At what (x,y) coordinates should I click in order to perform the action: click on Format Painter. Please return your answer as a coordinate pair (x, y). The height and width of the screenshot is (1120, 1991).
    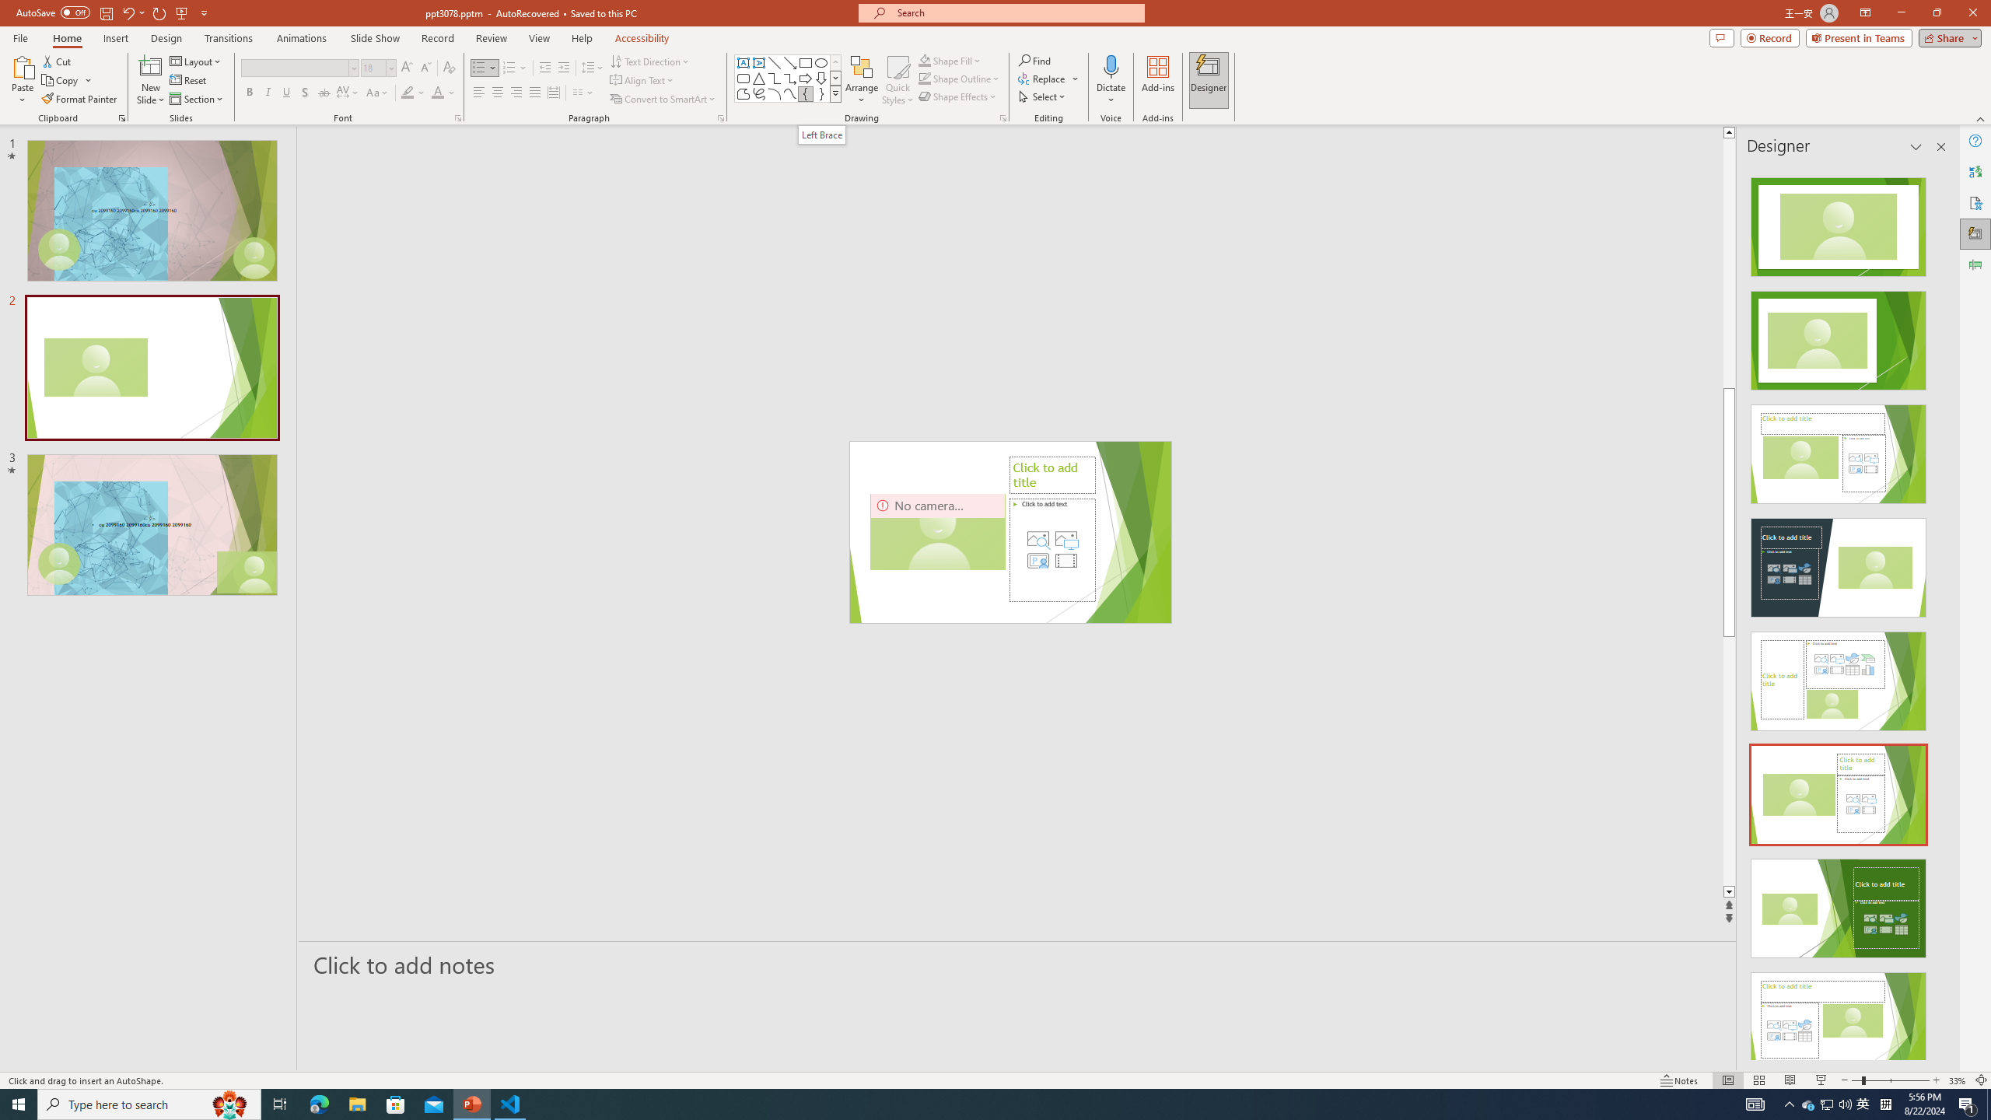
    Looking at the image, I should click on (81, 100).